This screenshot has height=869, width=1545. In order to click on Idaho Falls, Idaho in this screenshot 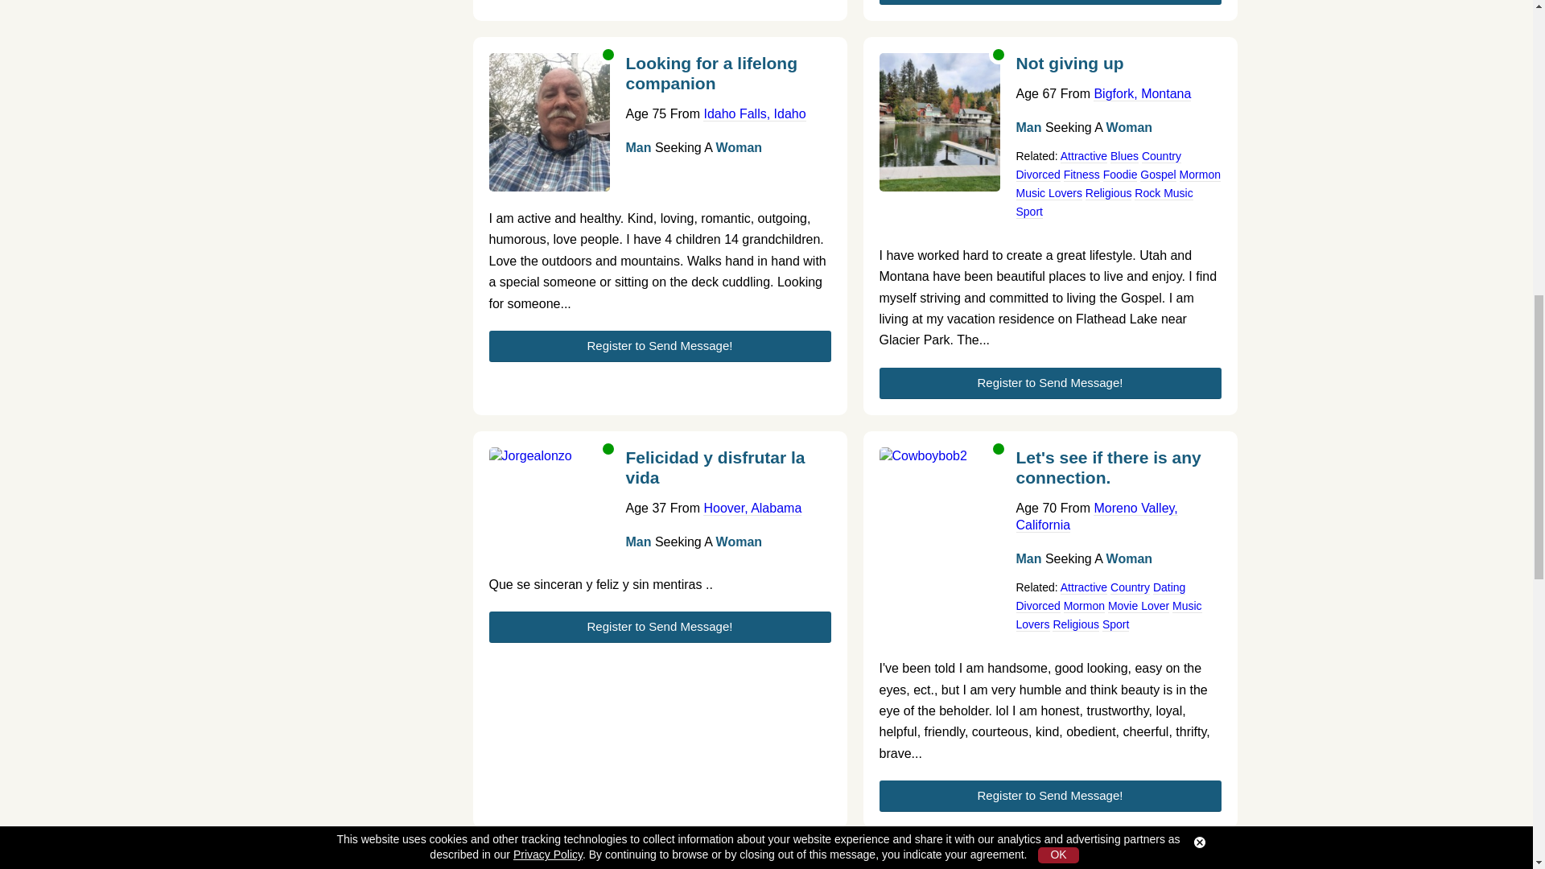, I will do `click(753, 113)`.